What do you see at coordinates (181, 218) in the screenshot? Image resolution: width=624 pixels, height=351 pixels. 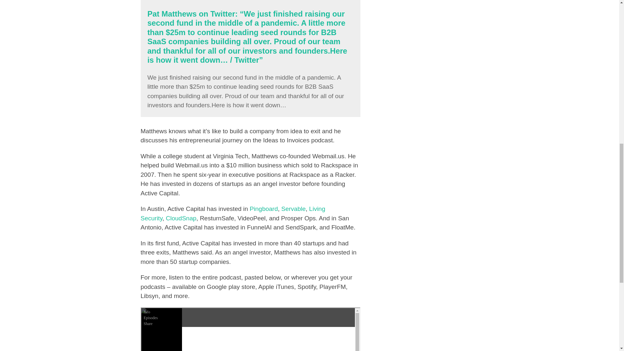 I see `CloudSnap` at bounding box center [181, 218].